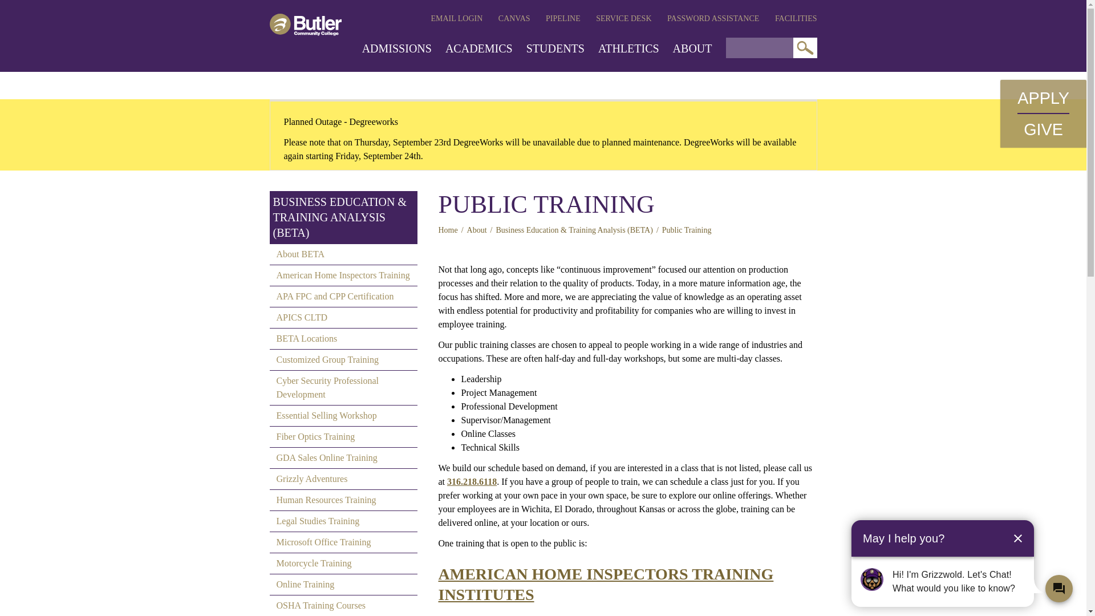 The image size is (1095, 616). What do you see at coordinates (1044, 129) in the screenshot?
I see `Give Now` at bounding box center [1044, 129].